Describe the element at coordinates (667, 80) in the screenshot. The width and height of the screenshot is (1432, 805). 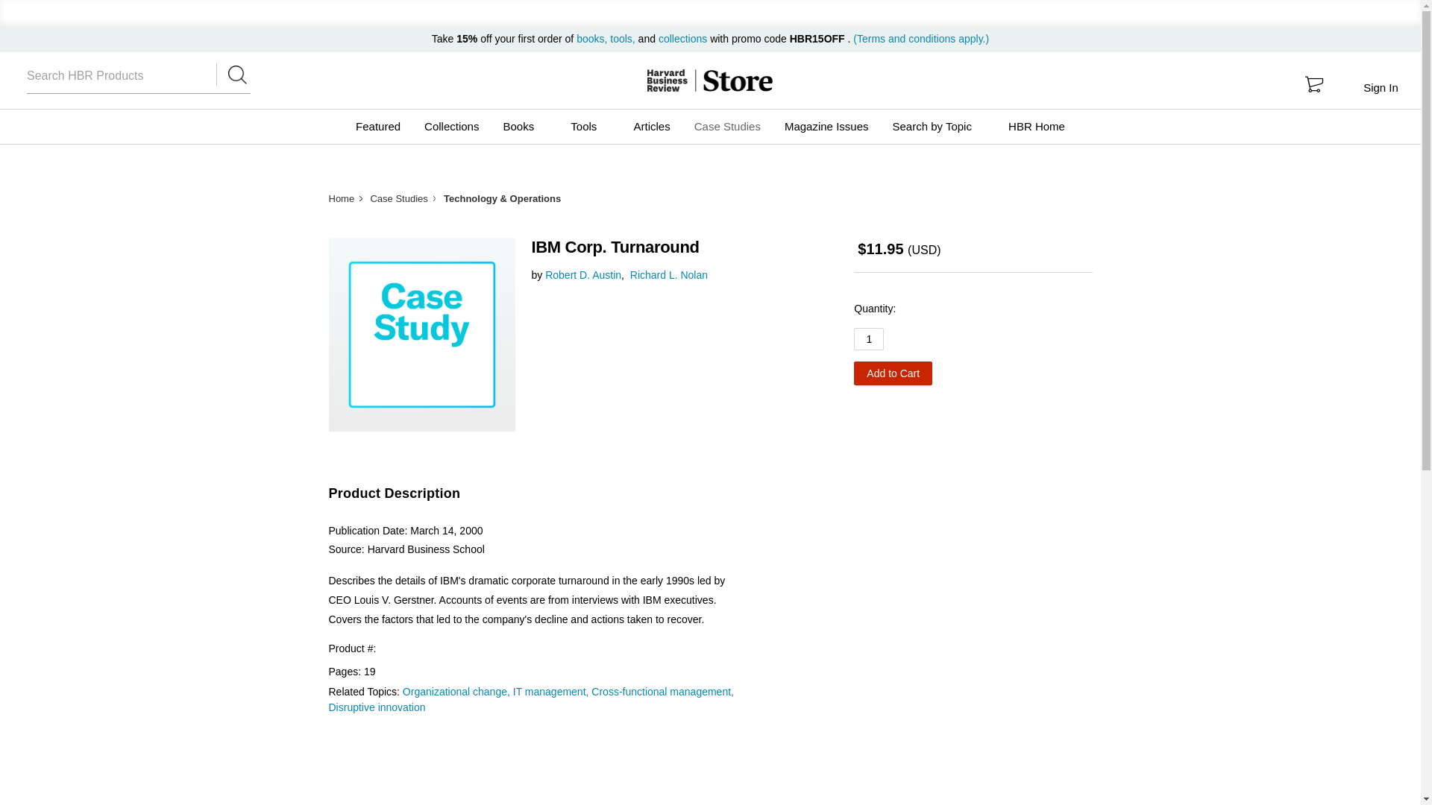
I see `HBR.ORG - Prod` at that location.